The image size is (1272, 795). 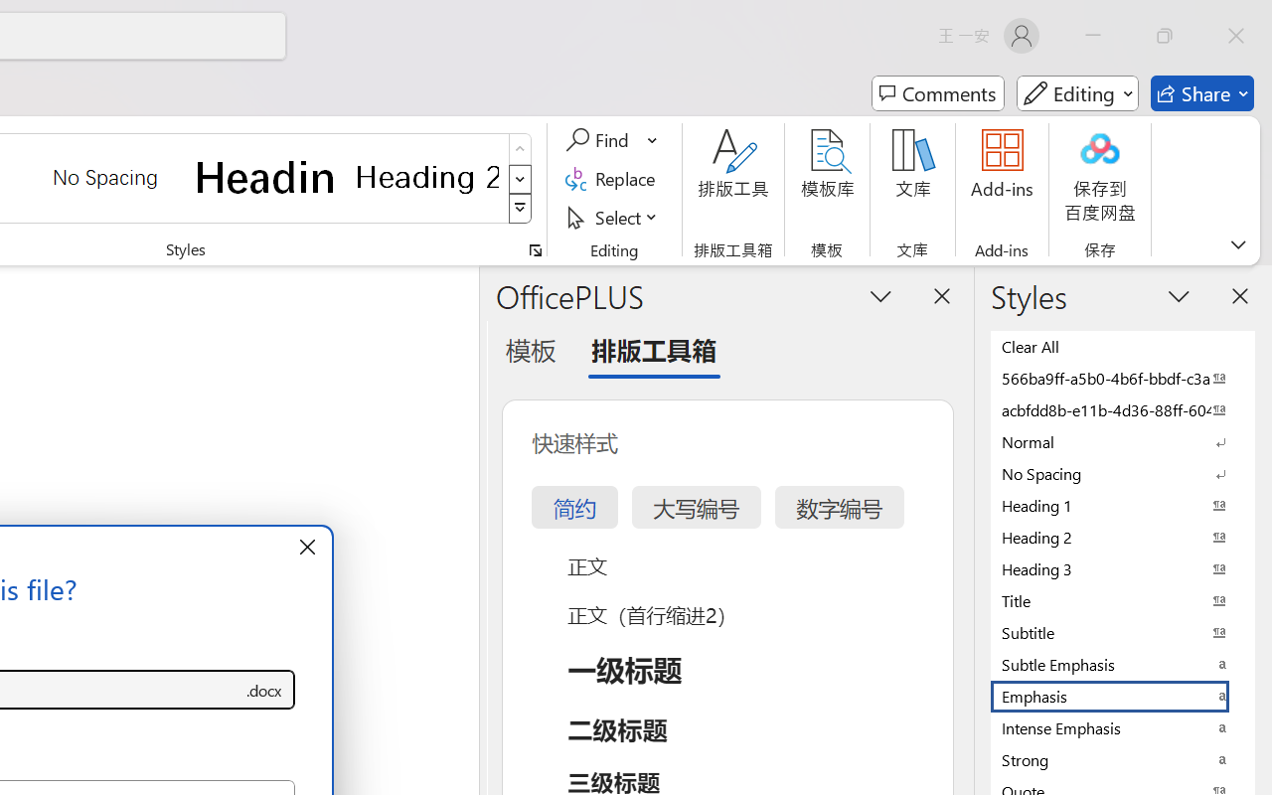 I want to click on Heading 3, so click(x=1123, y=568).